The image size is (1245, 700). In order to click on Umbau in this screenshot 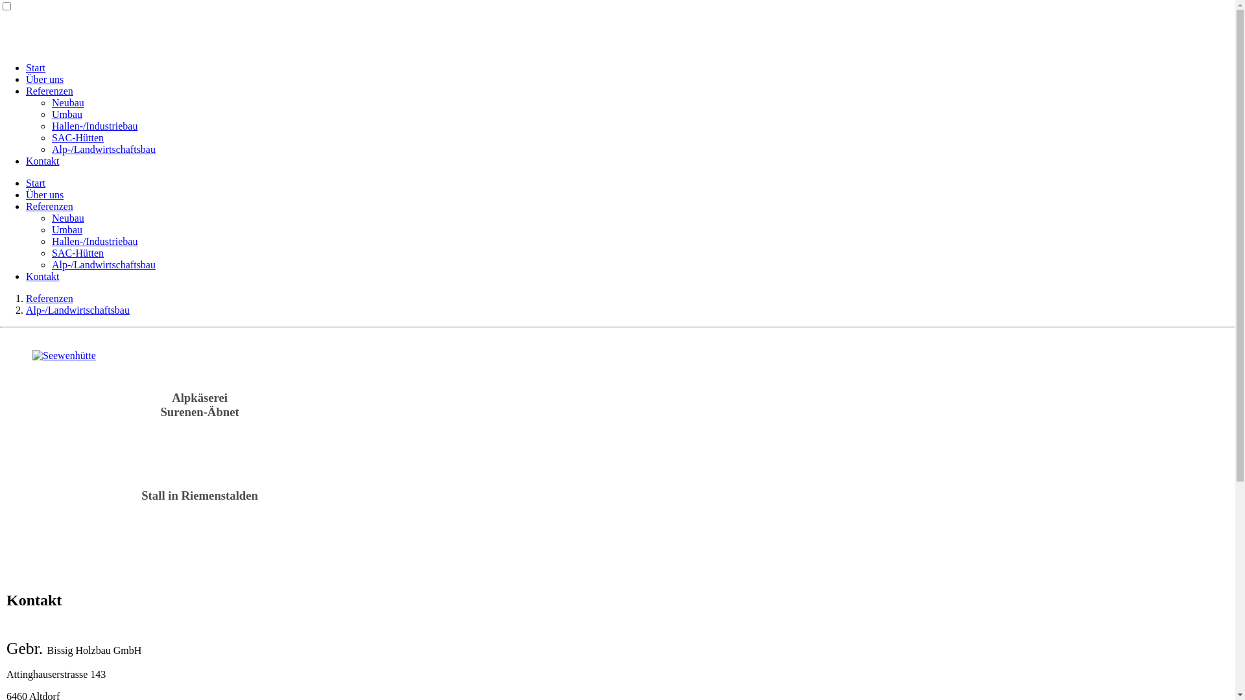, I will do `click(67, 114)`.